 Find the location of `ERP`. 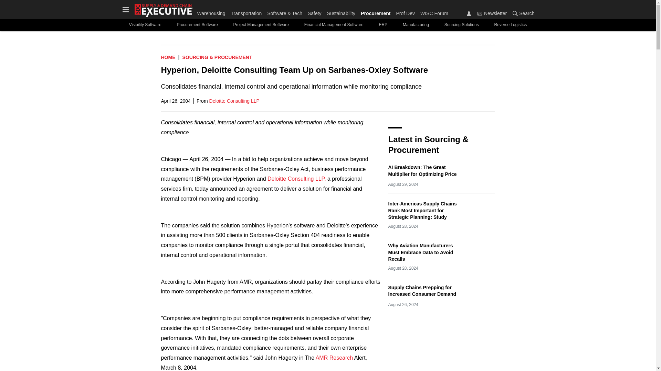

ERP is located at coordinates (383, 25).